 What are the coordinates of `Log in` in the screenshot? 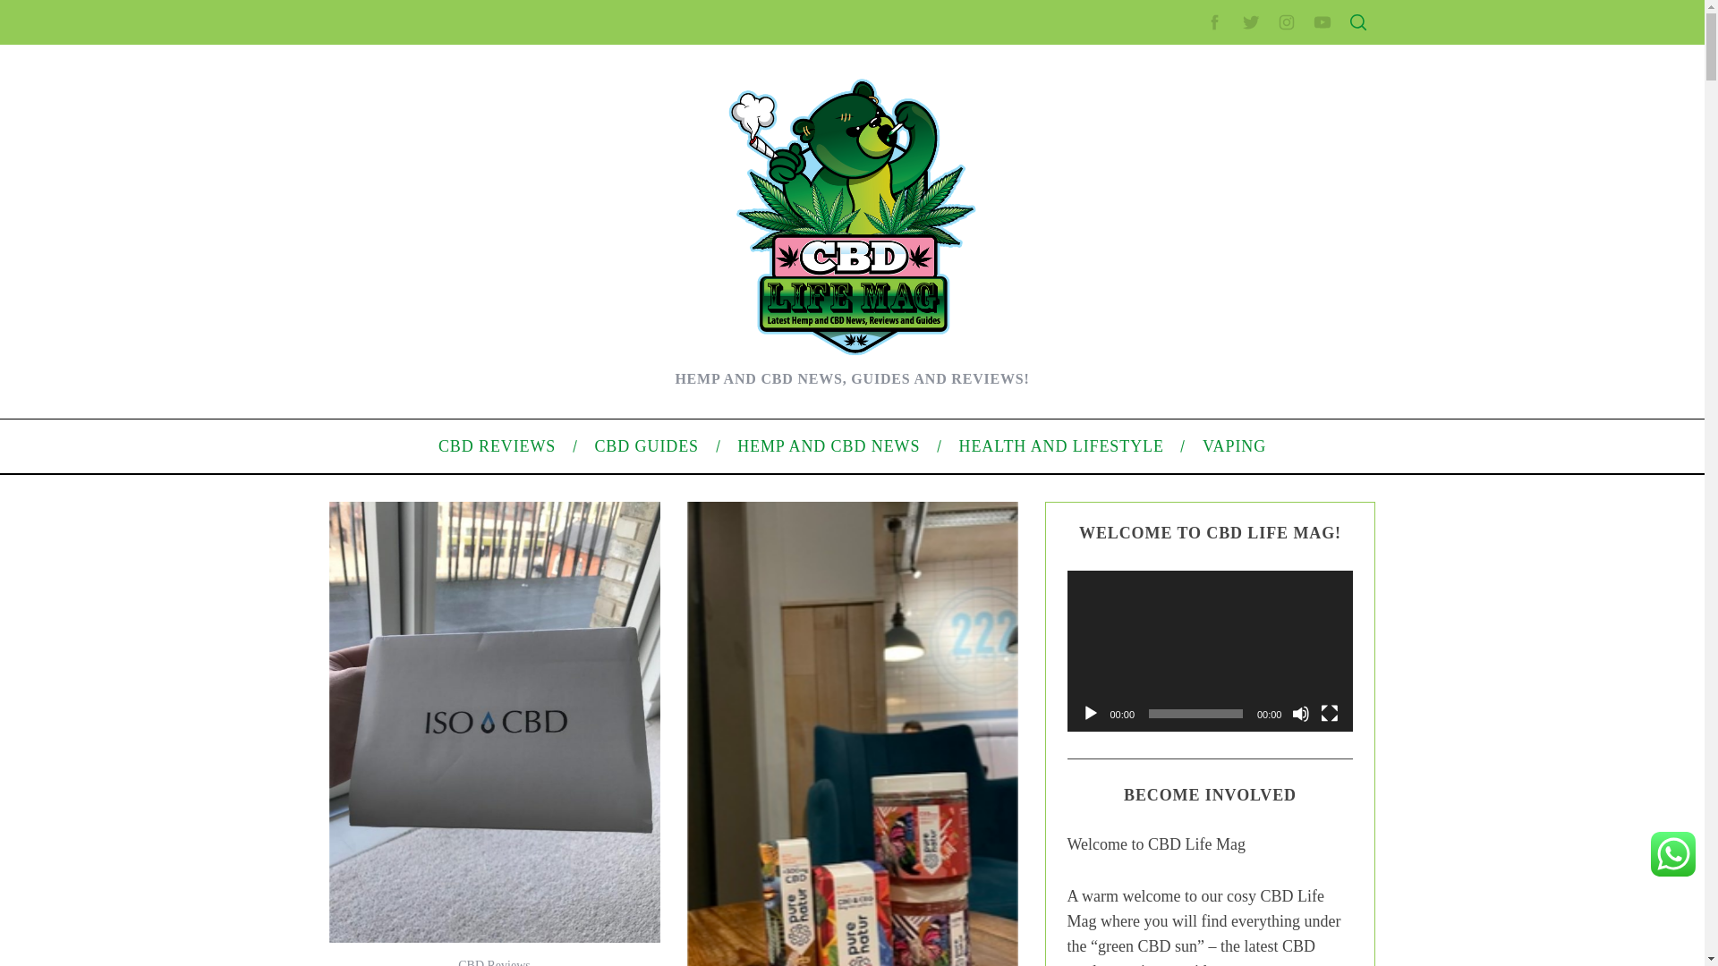 It's located at (1156, 694).